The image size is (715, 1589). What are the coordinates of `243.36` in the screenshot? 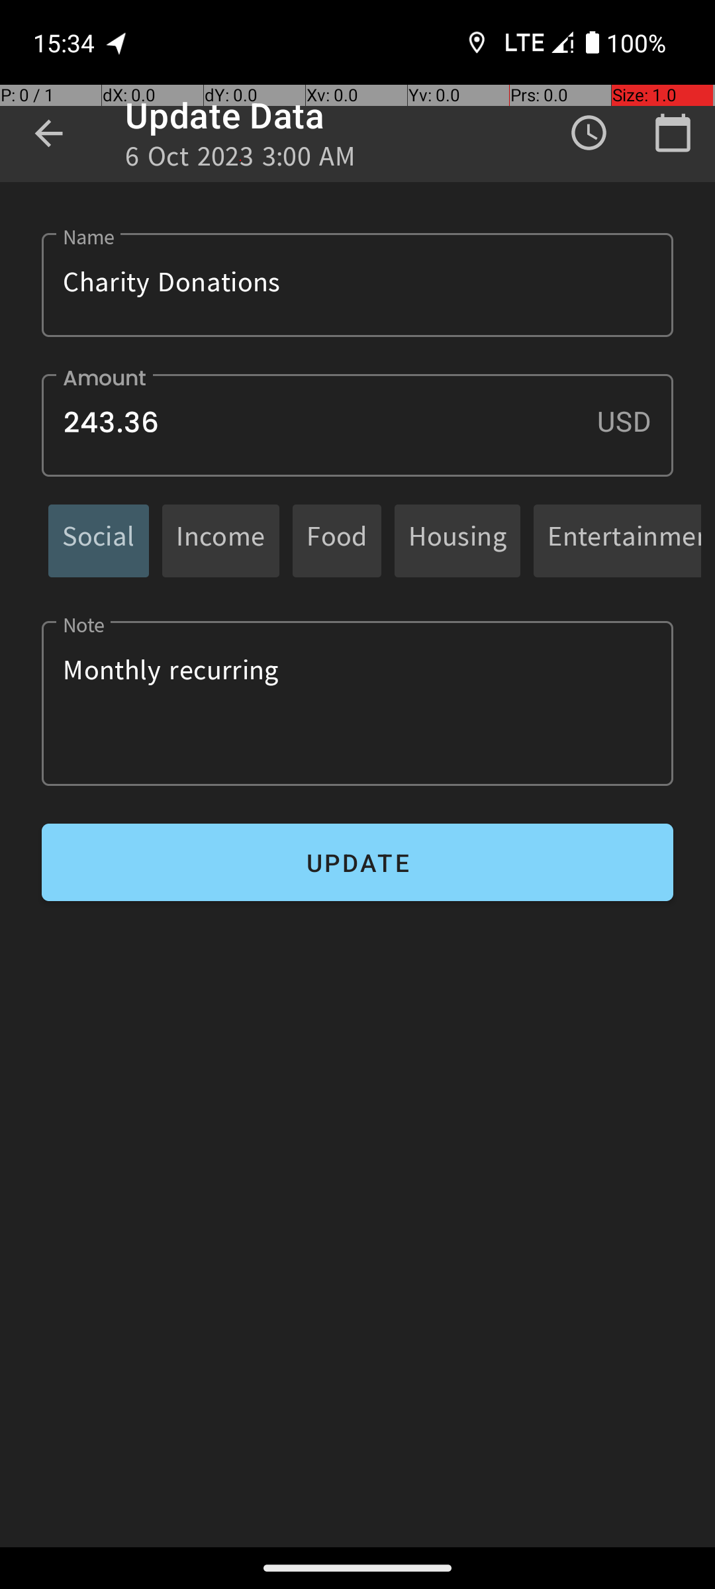 It's located at (358, 425).